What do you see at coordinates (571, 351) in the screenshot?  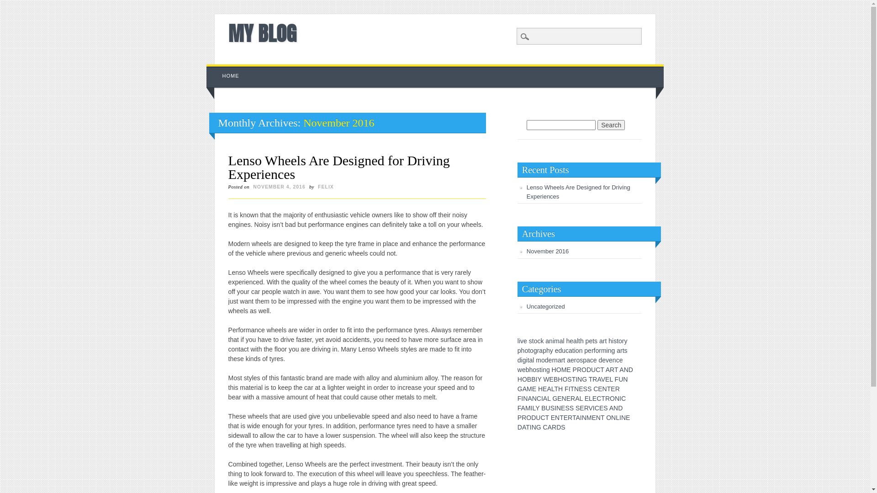 I see `a` at bounding box center [571, 351].